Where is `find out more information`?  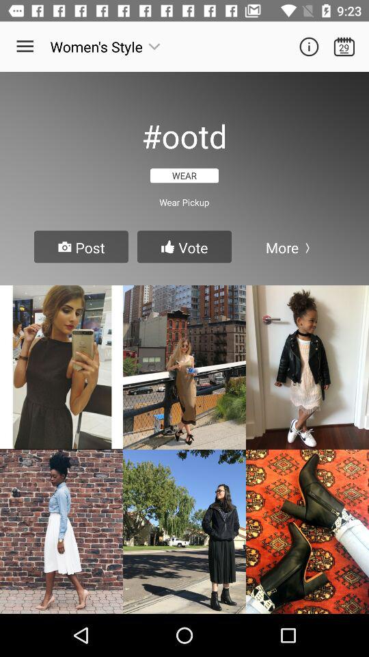 find out more information is located at coordinates (309, 47).